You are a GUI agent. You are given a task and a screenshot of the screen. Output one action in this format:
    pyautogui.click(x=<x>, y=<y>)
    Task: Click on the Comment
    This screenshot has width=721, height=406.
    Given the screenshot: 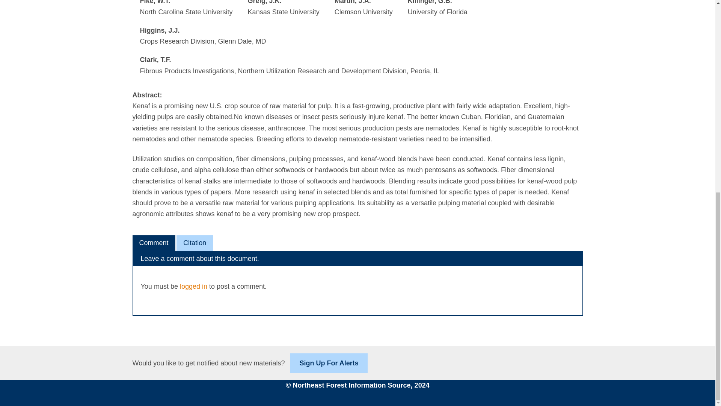 What is the action you would take?
    pyautogui.click(x=153, y=243)
    